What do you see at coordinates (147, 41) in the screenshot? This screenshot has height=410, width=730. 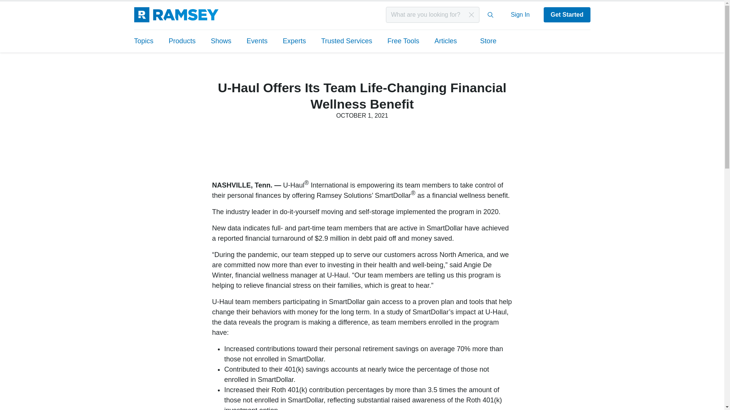 I see `Topics` at bounding box center [147, 41].